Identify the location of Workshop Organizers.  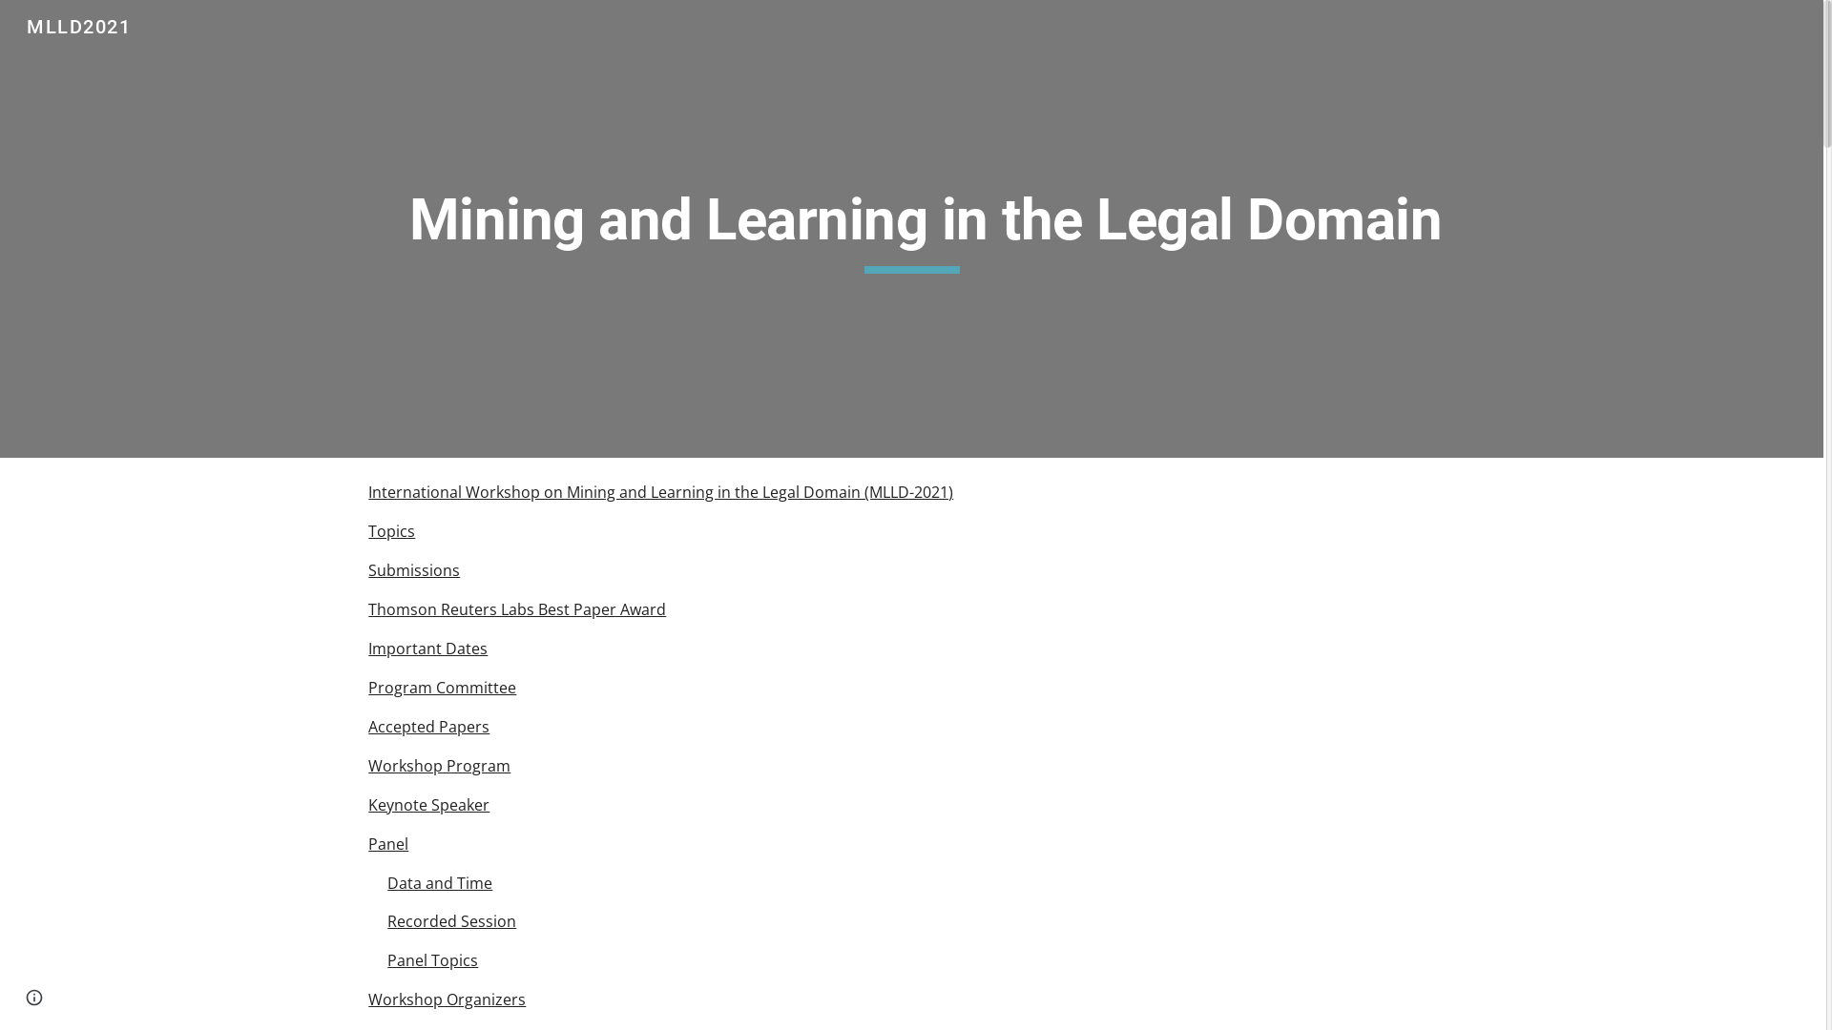
(447, 999).